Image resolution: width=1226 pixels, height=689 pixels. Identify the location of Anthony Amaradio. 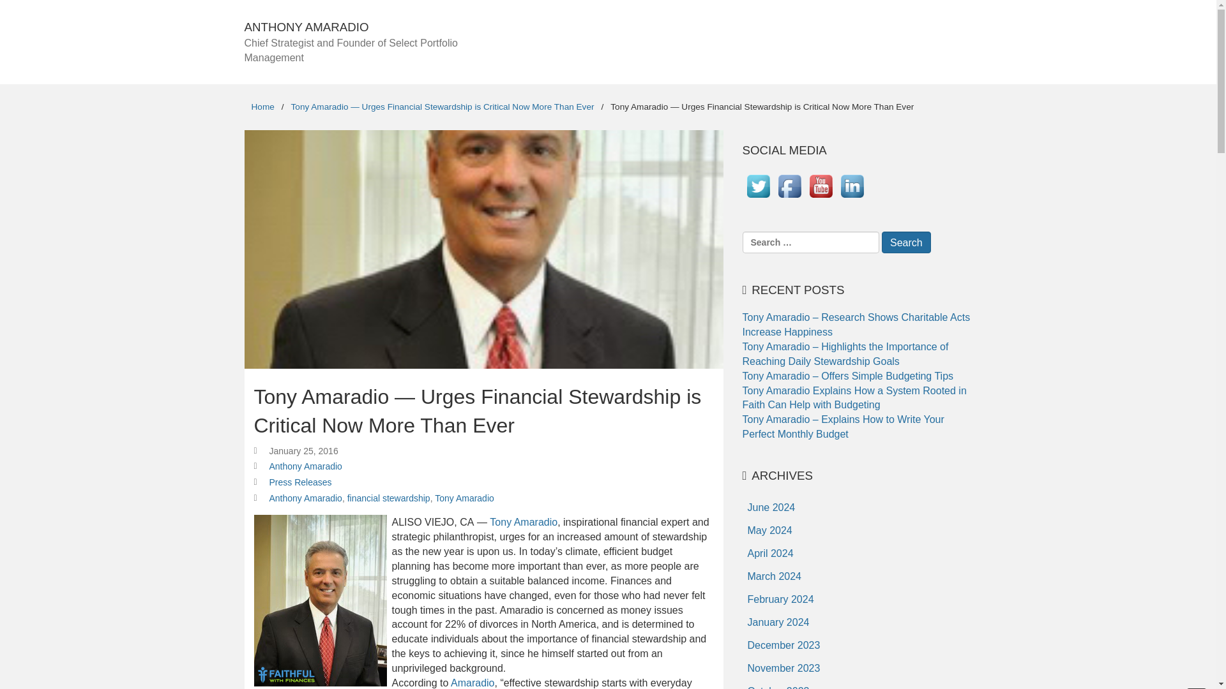
(305, 498).